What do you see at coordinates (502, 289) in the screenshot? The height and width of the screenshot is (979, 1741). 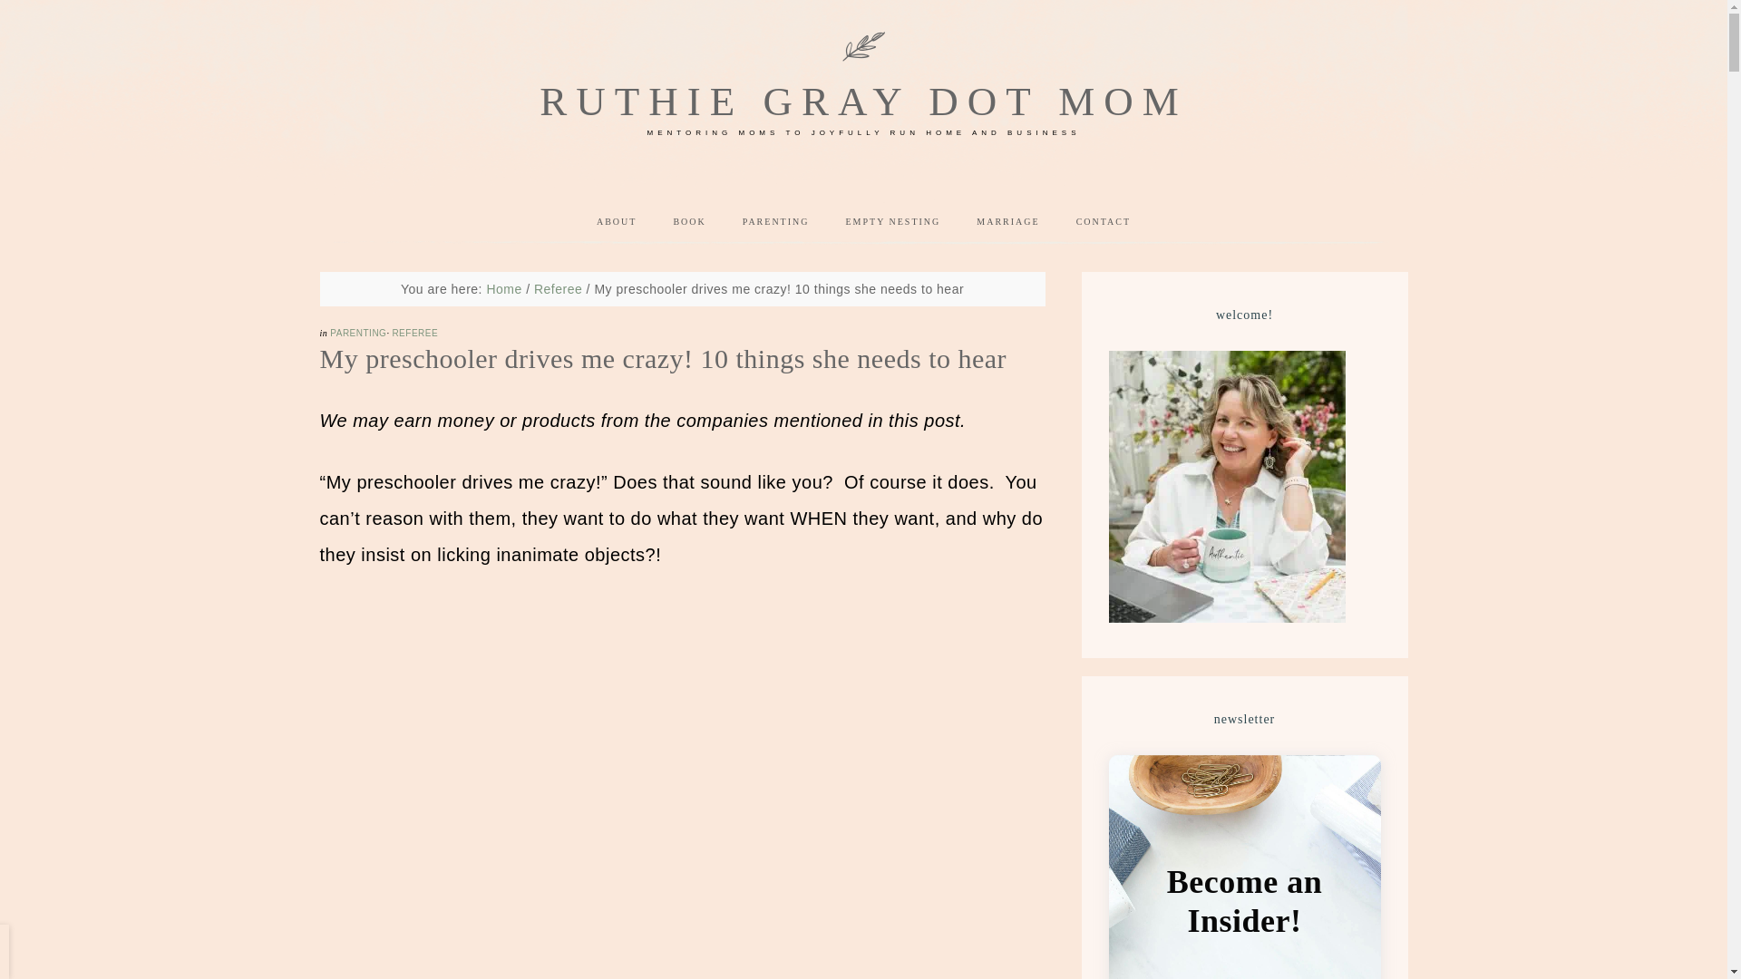 I see `Home` at bounding box center [502, 289].